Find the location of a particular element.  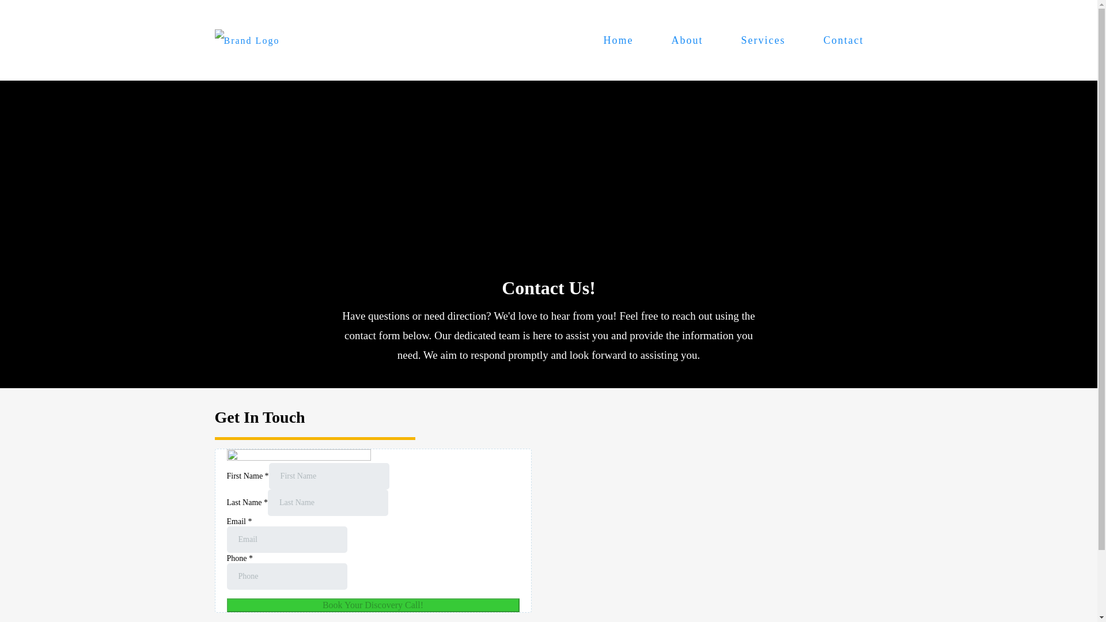

About is located at coordinates (687, 40).